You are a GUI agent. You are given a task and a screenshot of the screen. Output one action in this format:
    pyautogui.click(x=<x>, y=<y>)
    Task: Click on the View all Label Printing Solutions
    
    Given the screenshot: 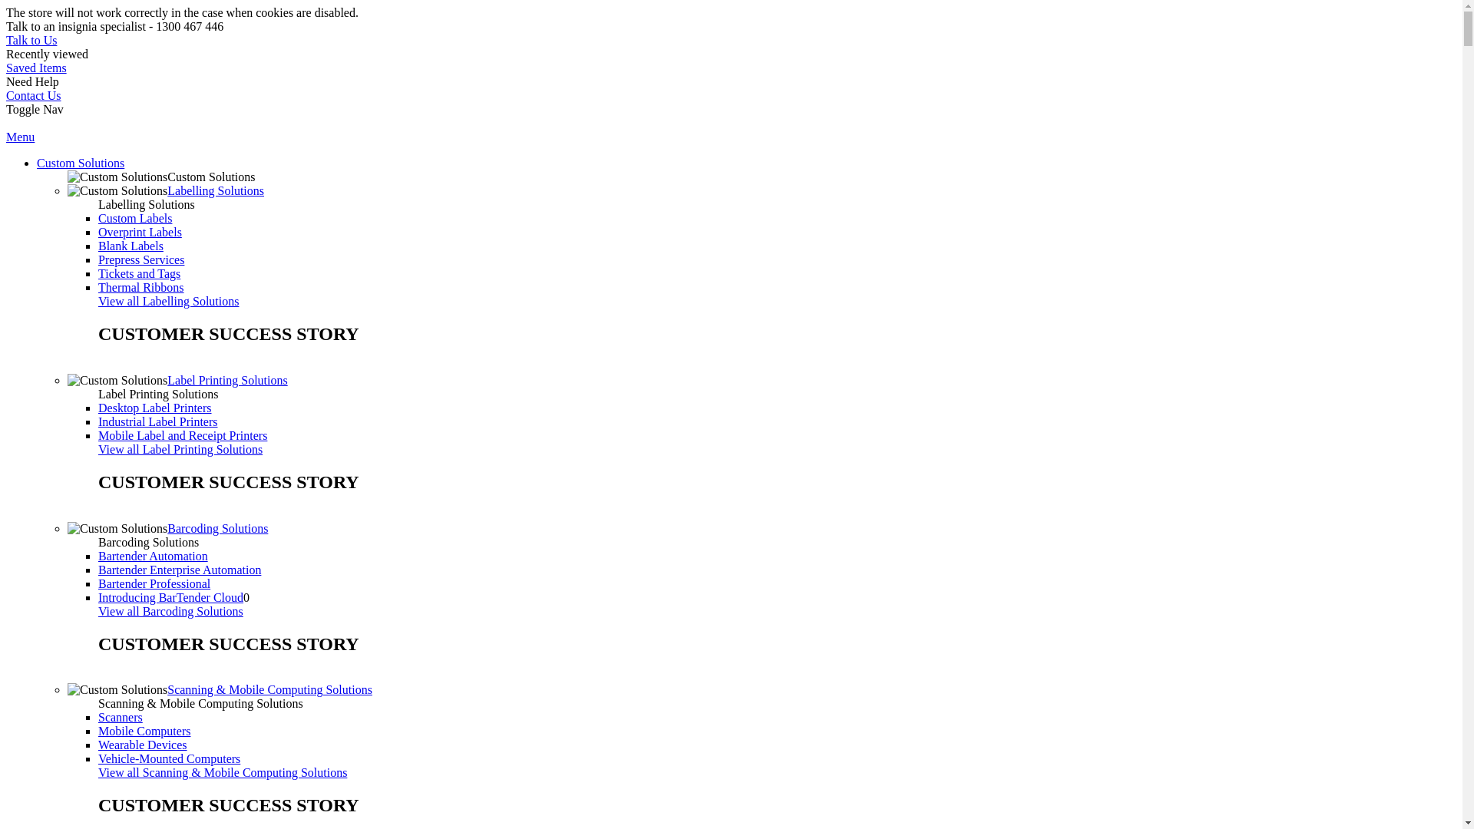 What is the action you would take?
    pyautogui.click(x=180, y=450)
    